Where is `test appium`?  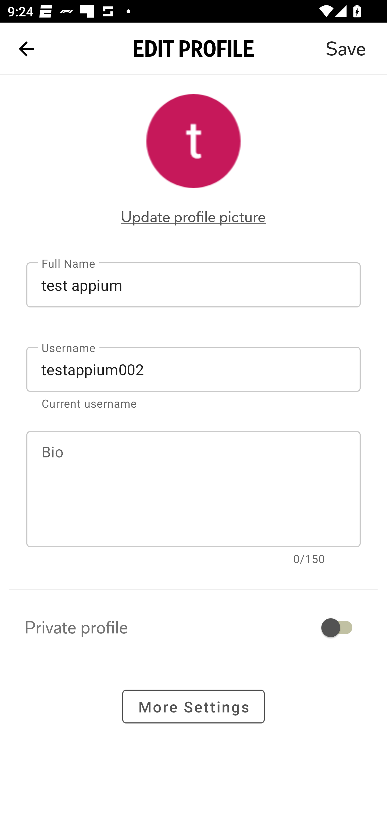
test appium is located at coordinates (193, 285).